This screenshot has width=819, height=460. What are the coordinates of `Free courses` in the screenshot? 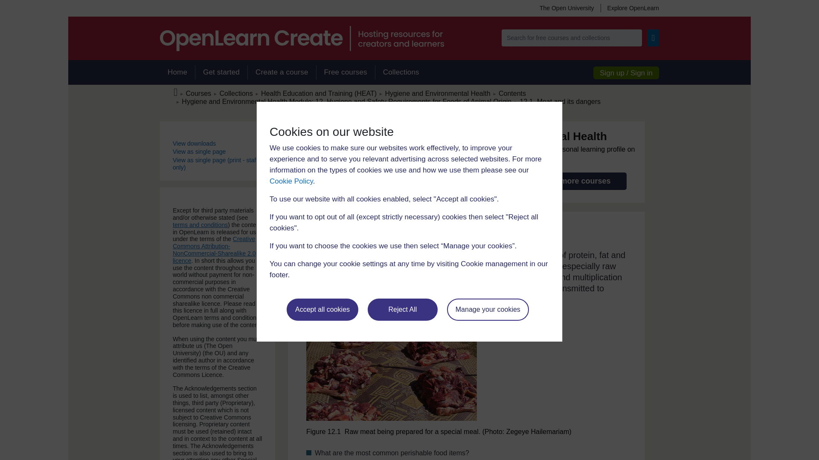 It's located at (346, 72).